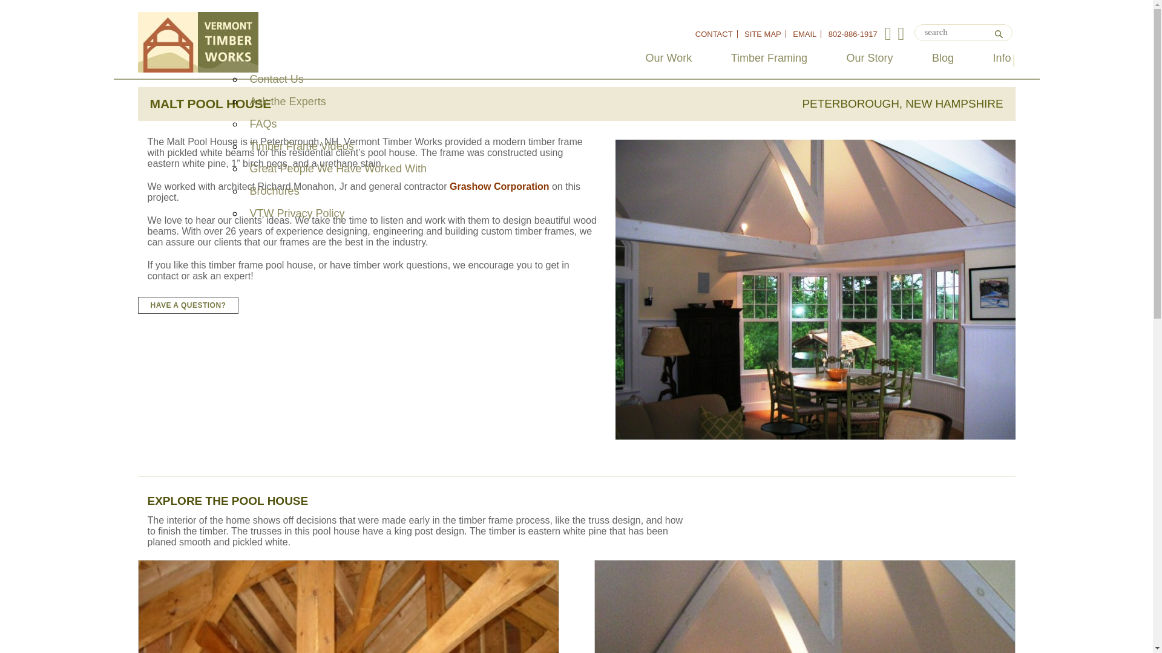 The image size is (1162, 653). I want to click on EMAIL, so click(804, 34).